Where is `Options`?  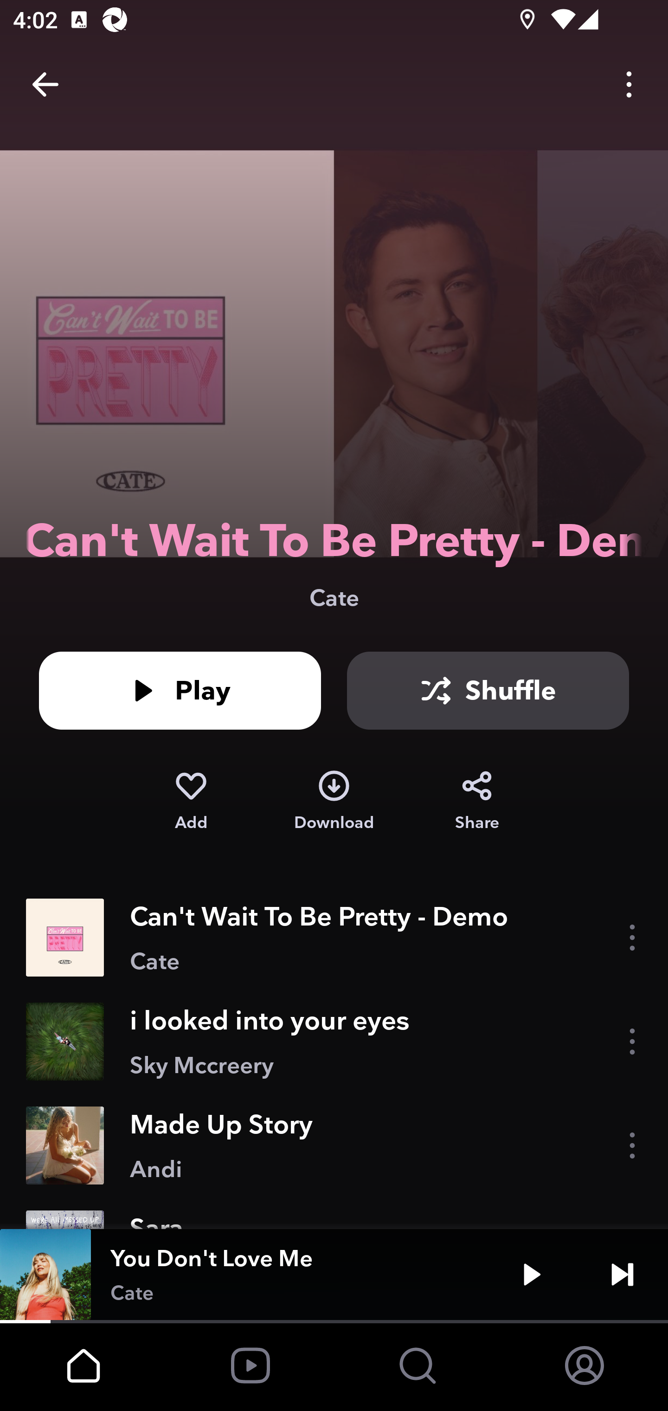
Options is located at coordinates (629, 84).